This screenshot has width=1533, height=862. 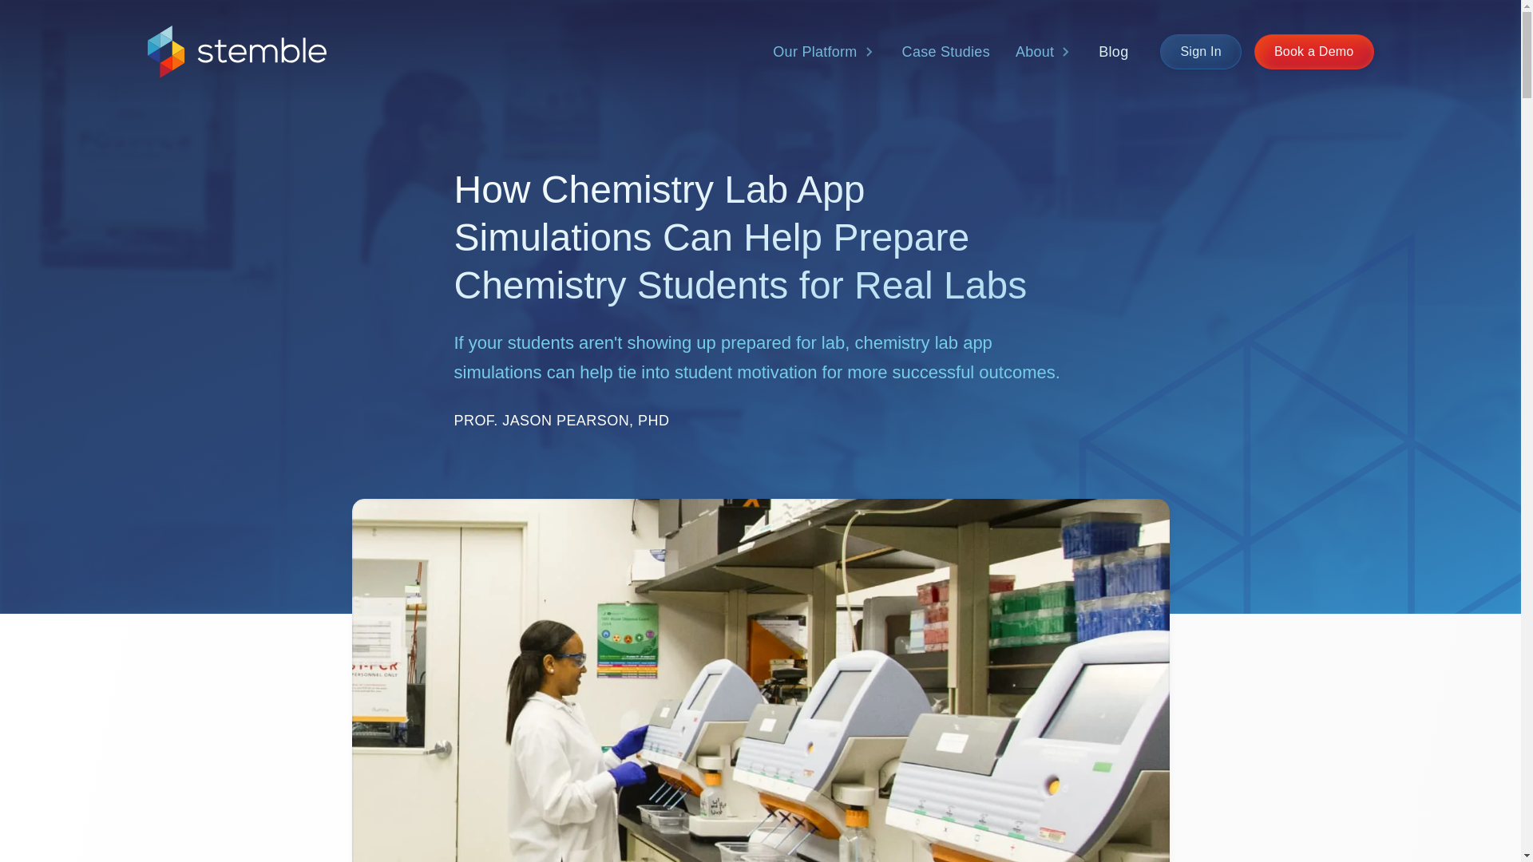 What do you see at coordinates (1113, 53) in the screenshot?
I see `Blog` at bounding box center [1113, 53].